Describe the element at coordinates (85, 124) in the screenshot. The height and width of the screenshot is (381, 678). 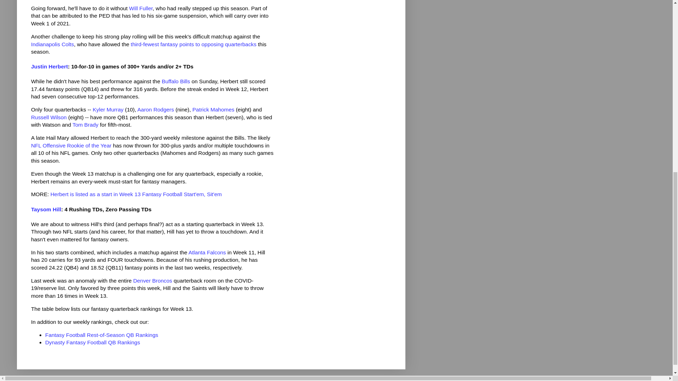
I see `Tom Brady` at that location.